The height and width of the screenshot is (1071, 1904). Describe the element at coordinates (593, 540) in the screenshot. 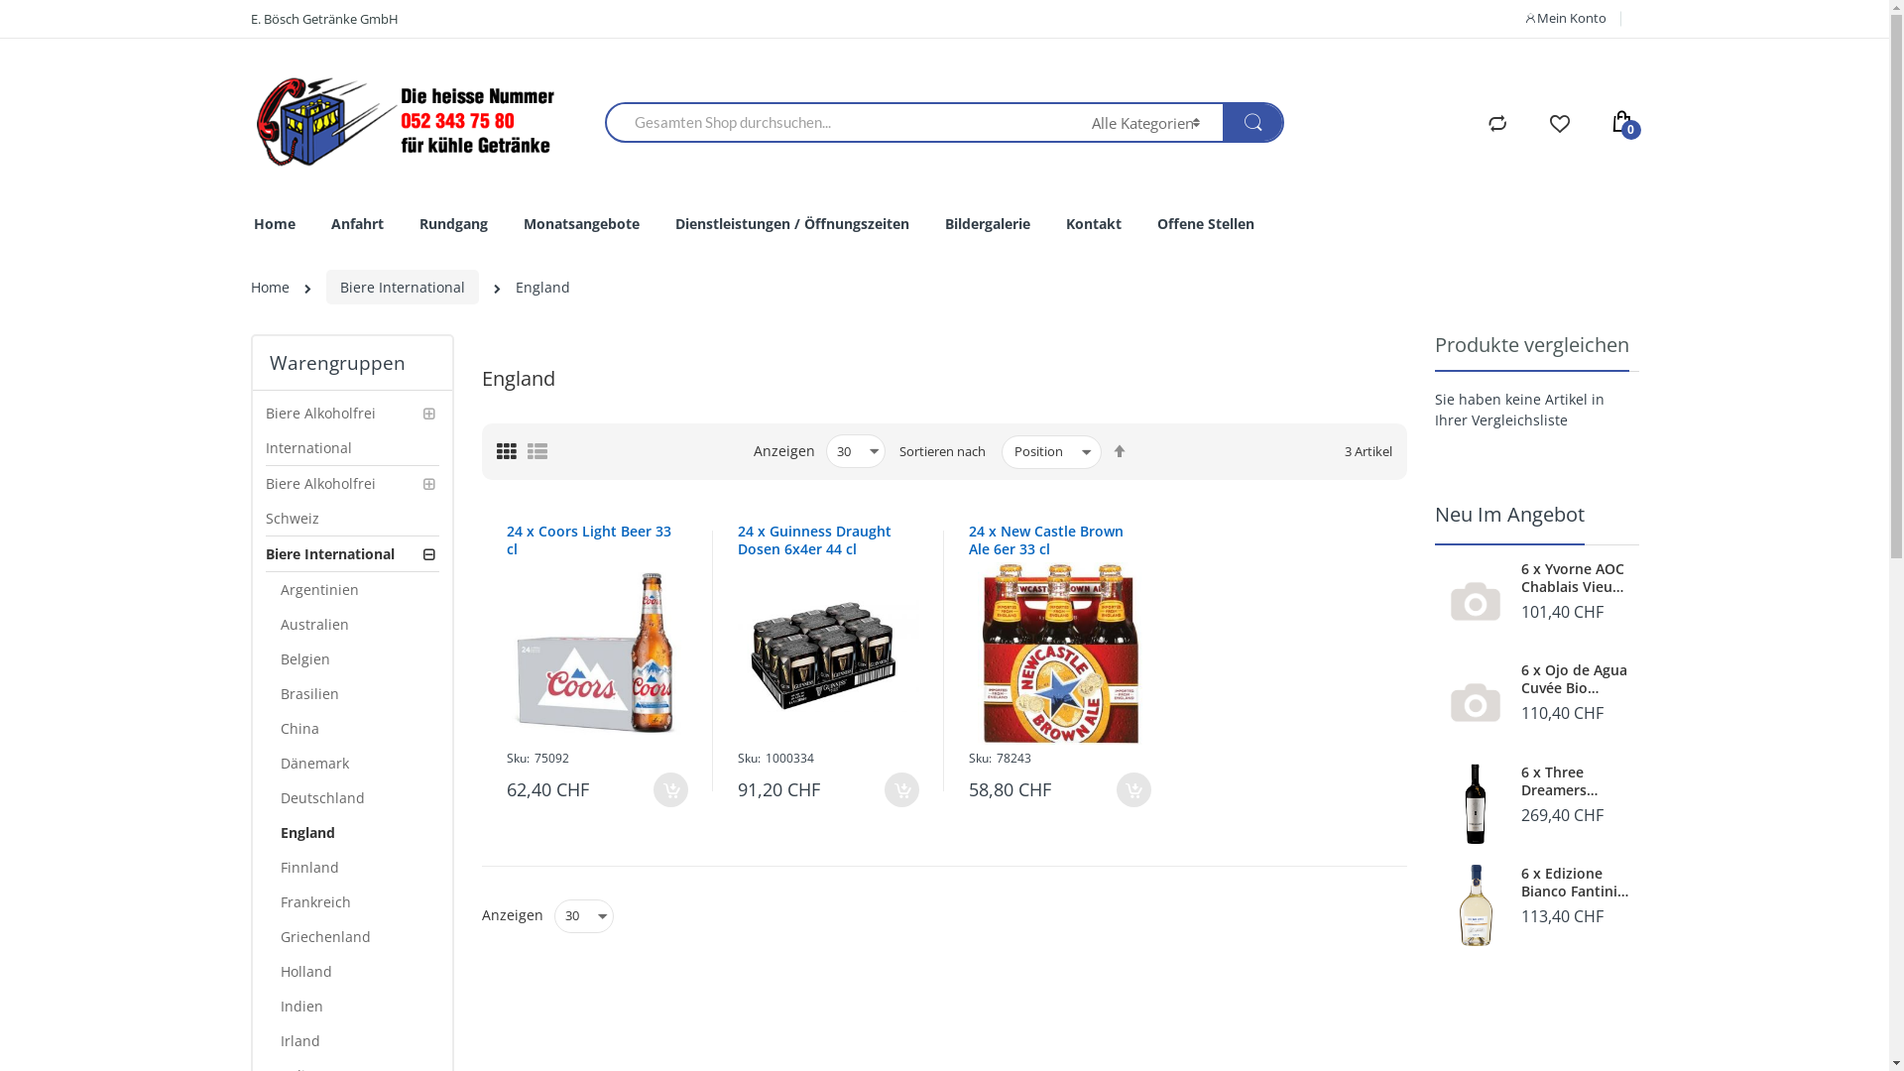

I see `24 x Coors Light Beer 33 cl` at that location.